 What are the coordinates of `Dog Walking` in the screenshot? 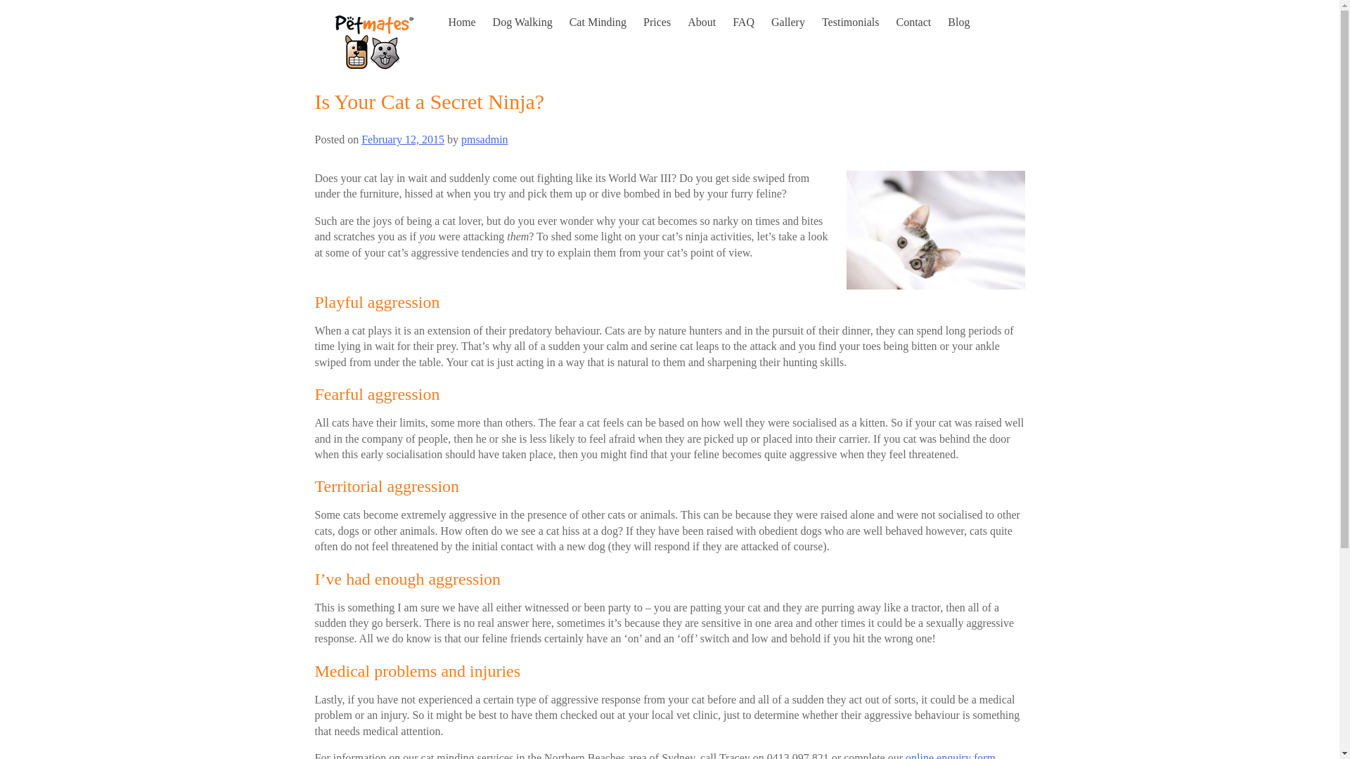 It's located at (522, 22).